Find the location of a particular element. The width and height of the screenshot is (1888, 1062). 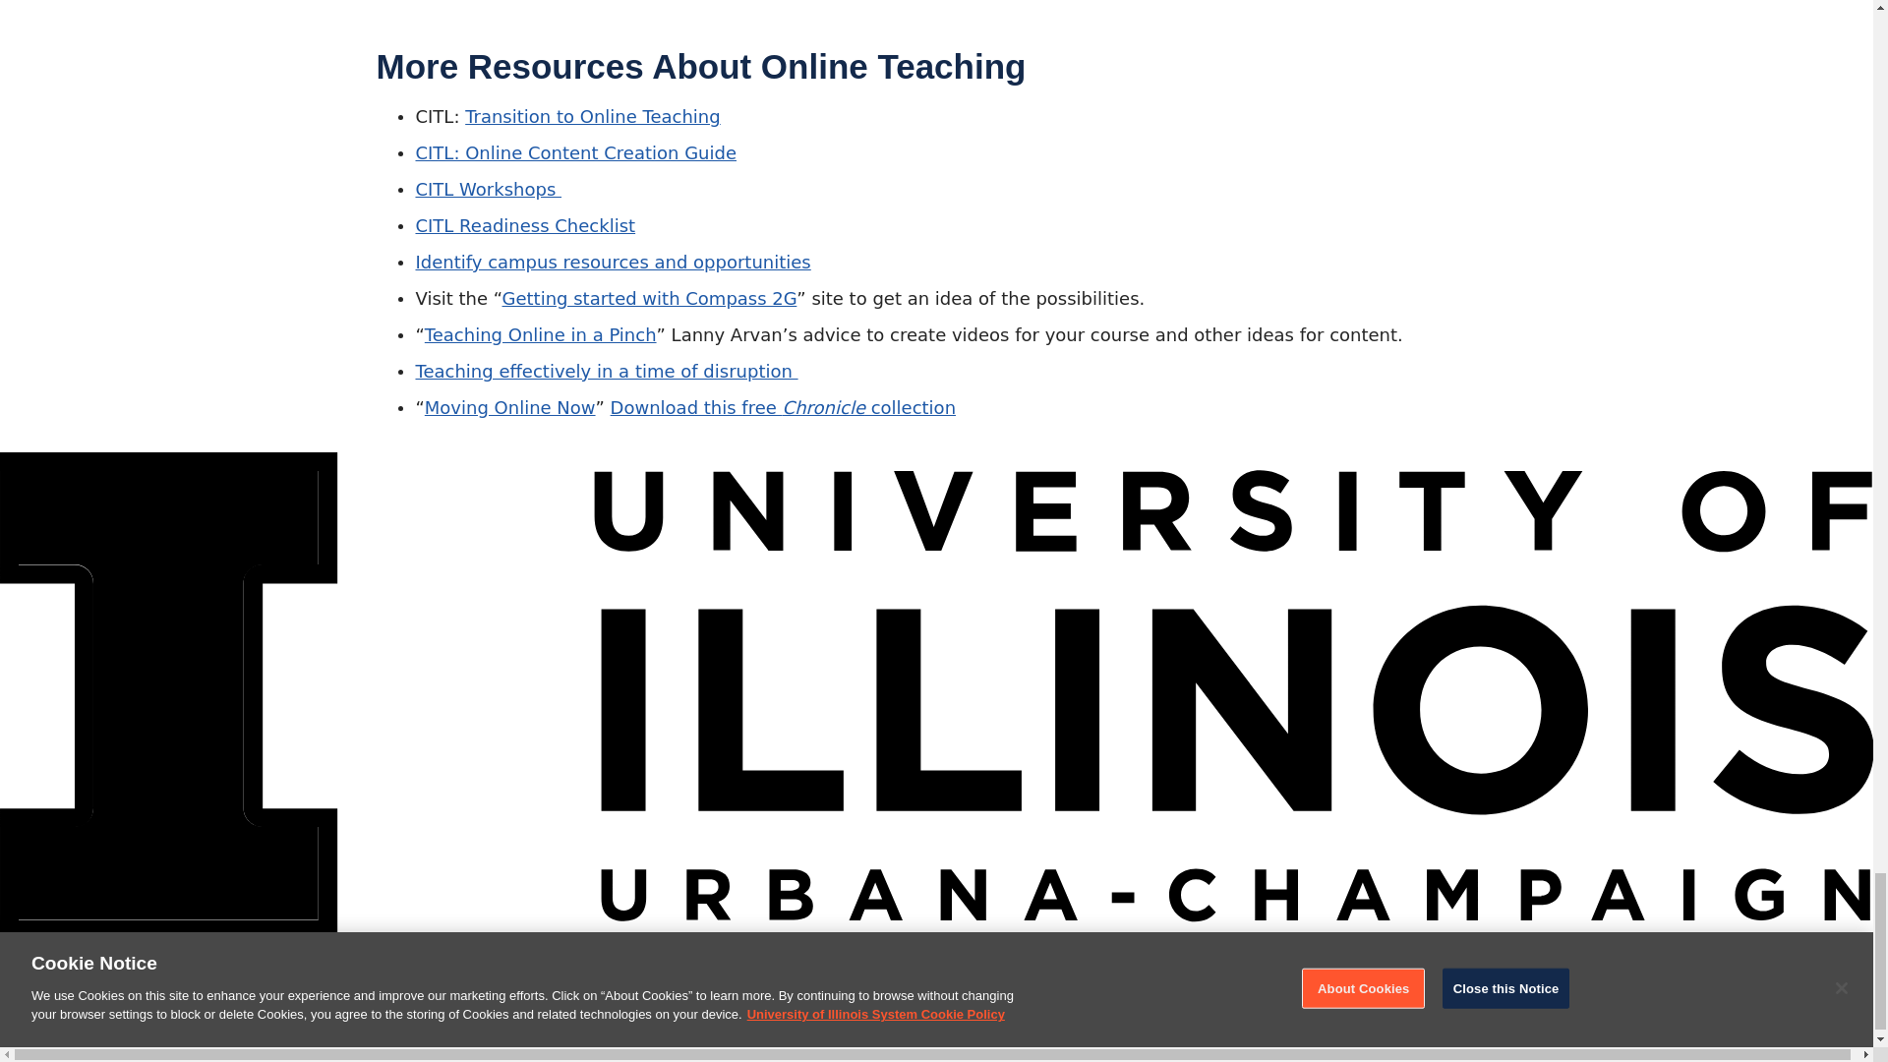

Download this free Chronicle collection is located at coordinates (783, 407).